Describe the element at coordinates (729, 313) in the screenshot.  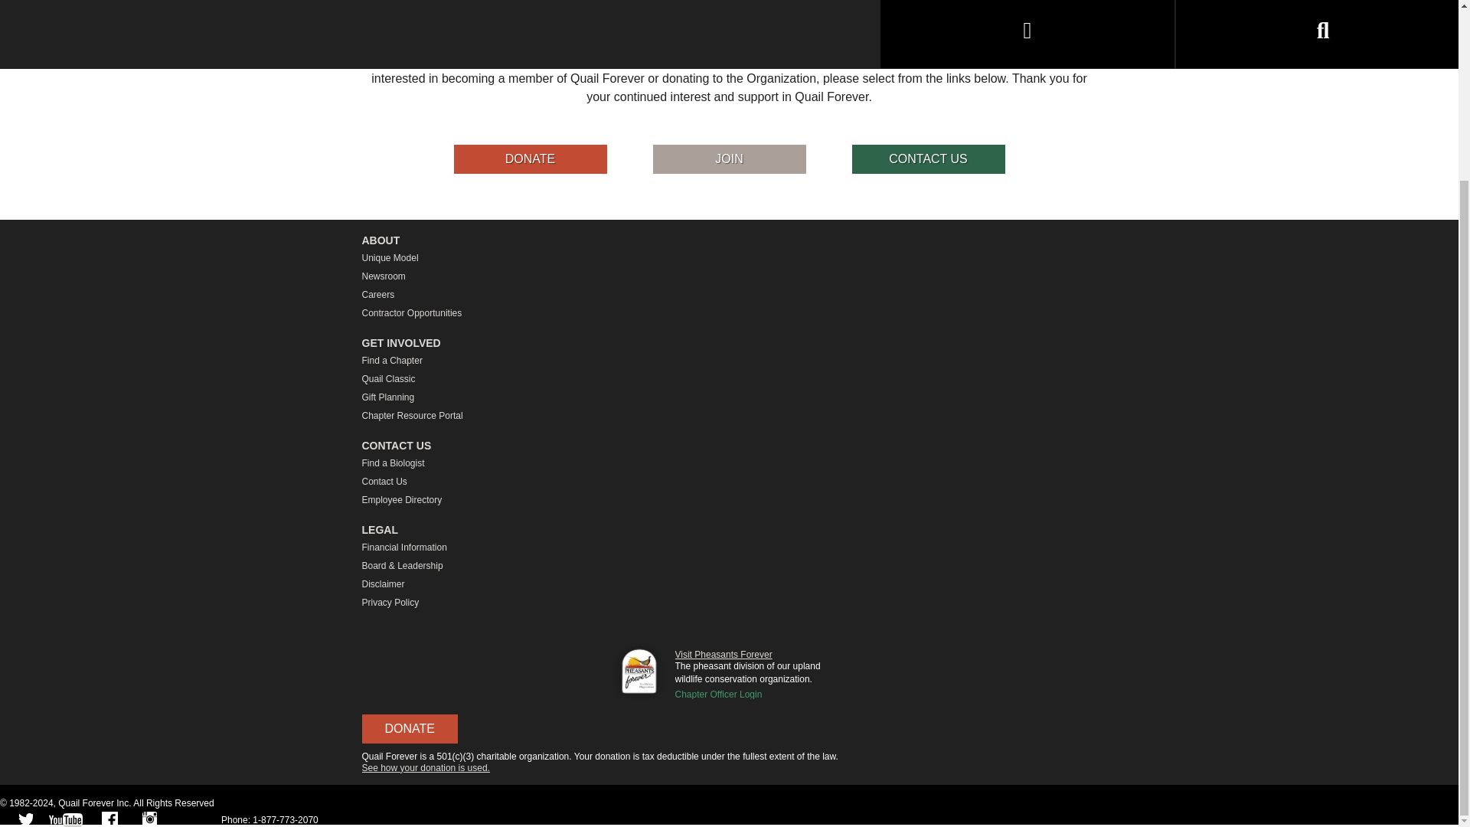
I see `Contractor Opportunities` at that location.